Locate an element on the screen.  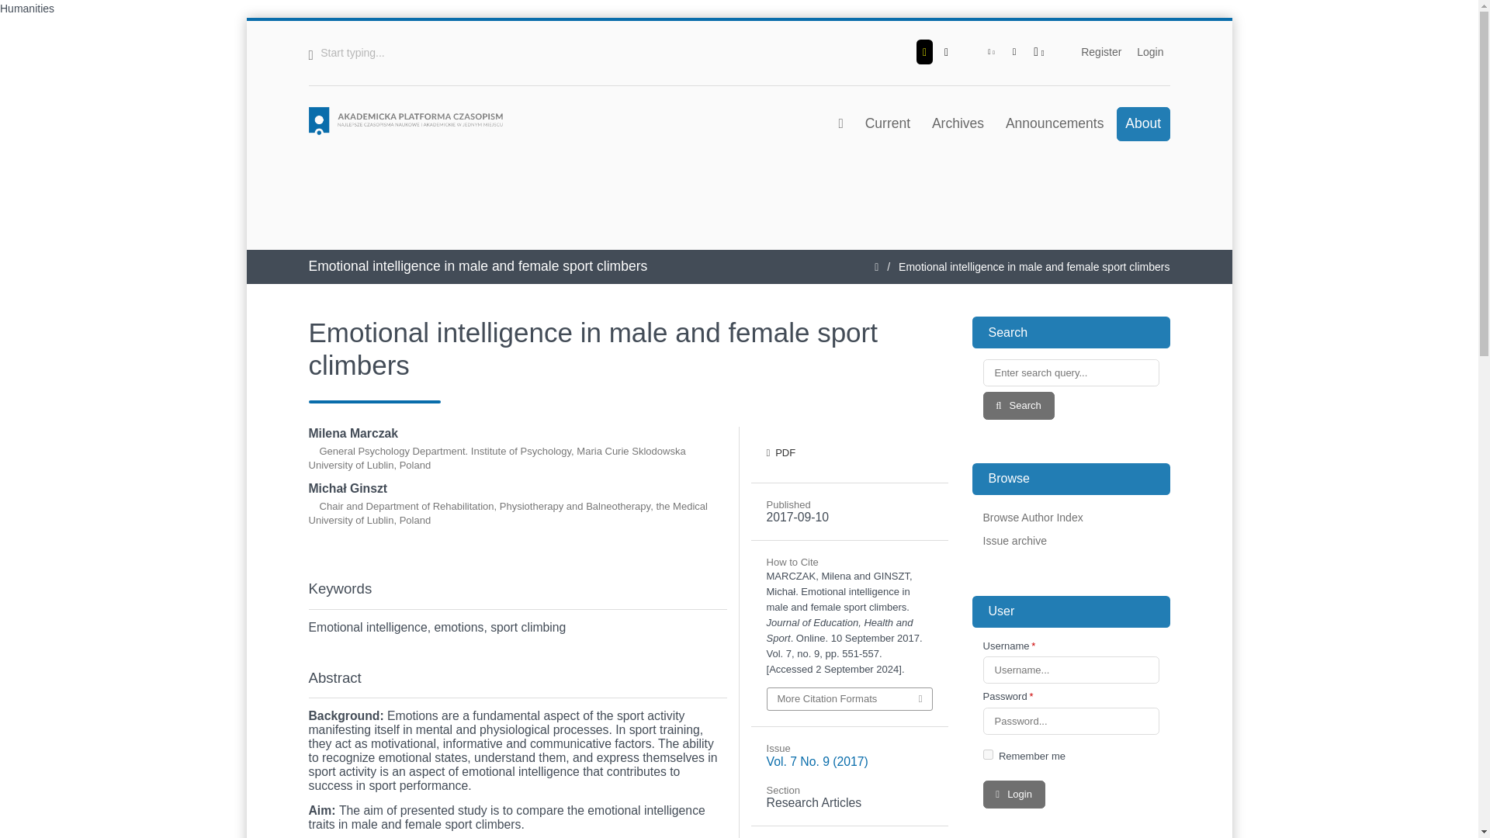
Home is located at coordinates (405, 121).